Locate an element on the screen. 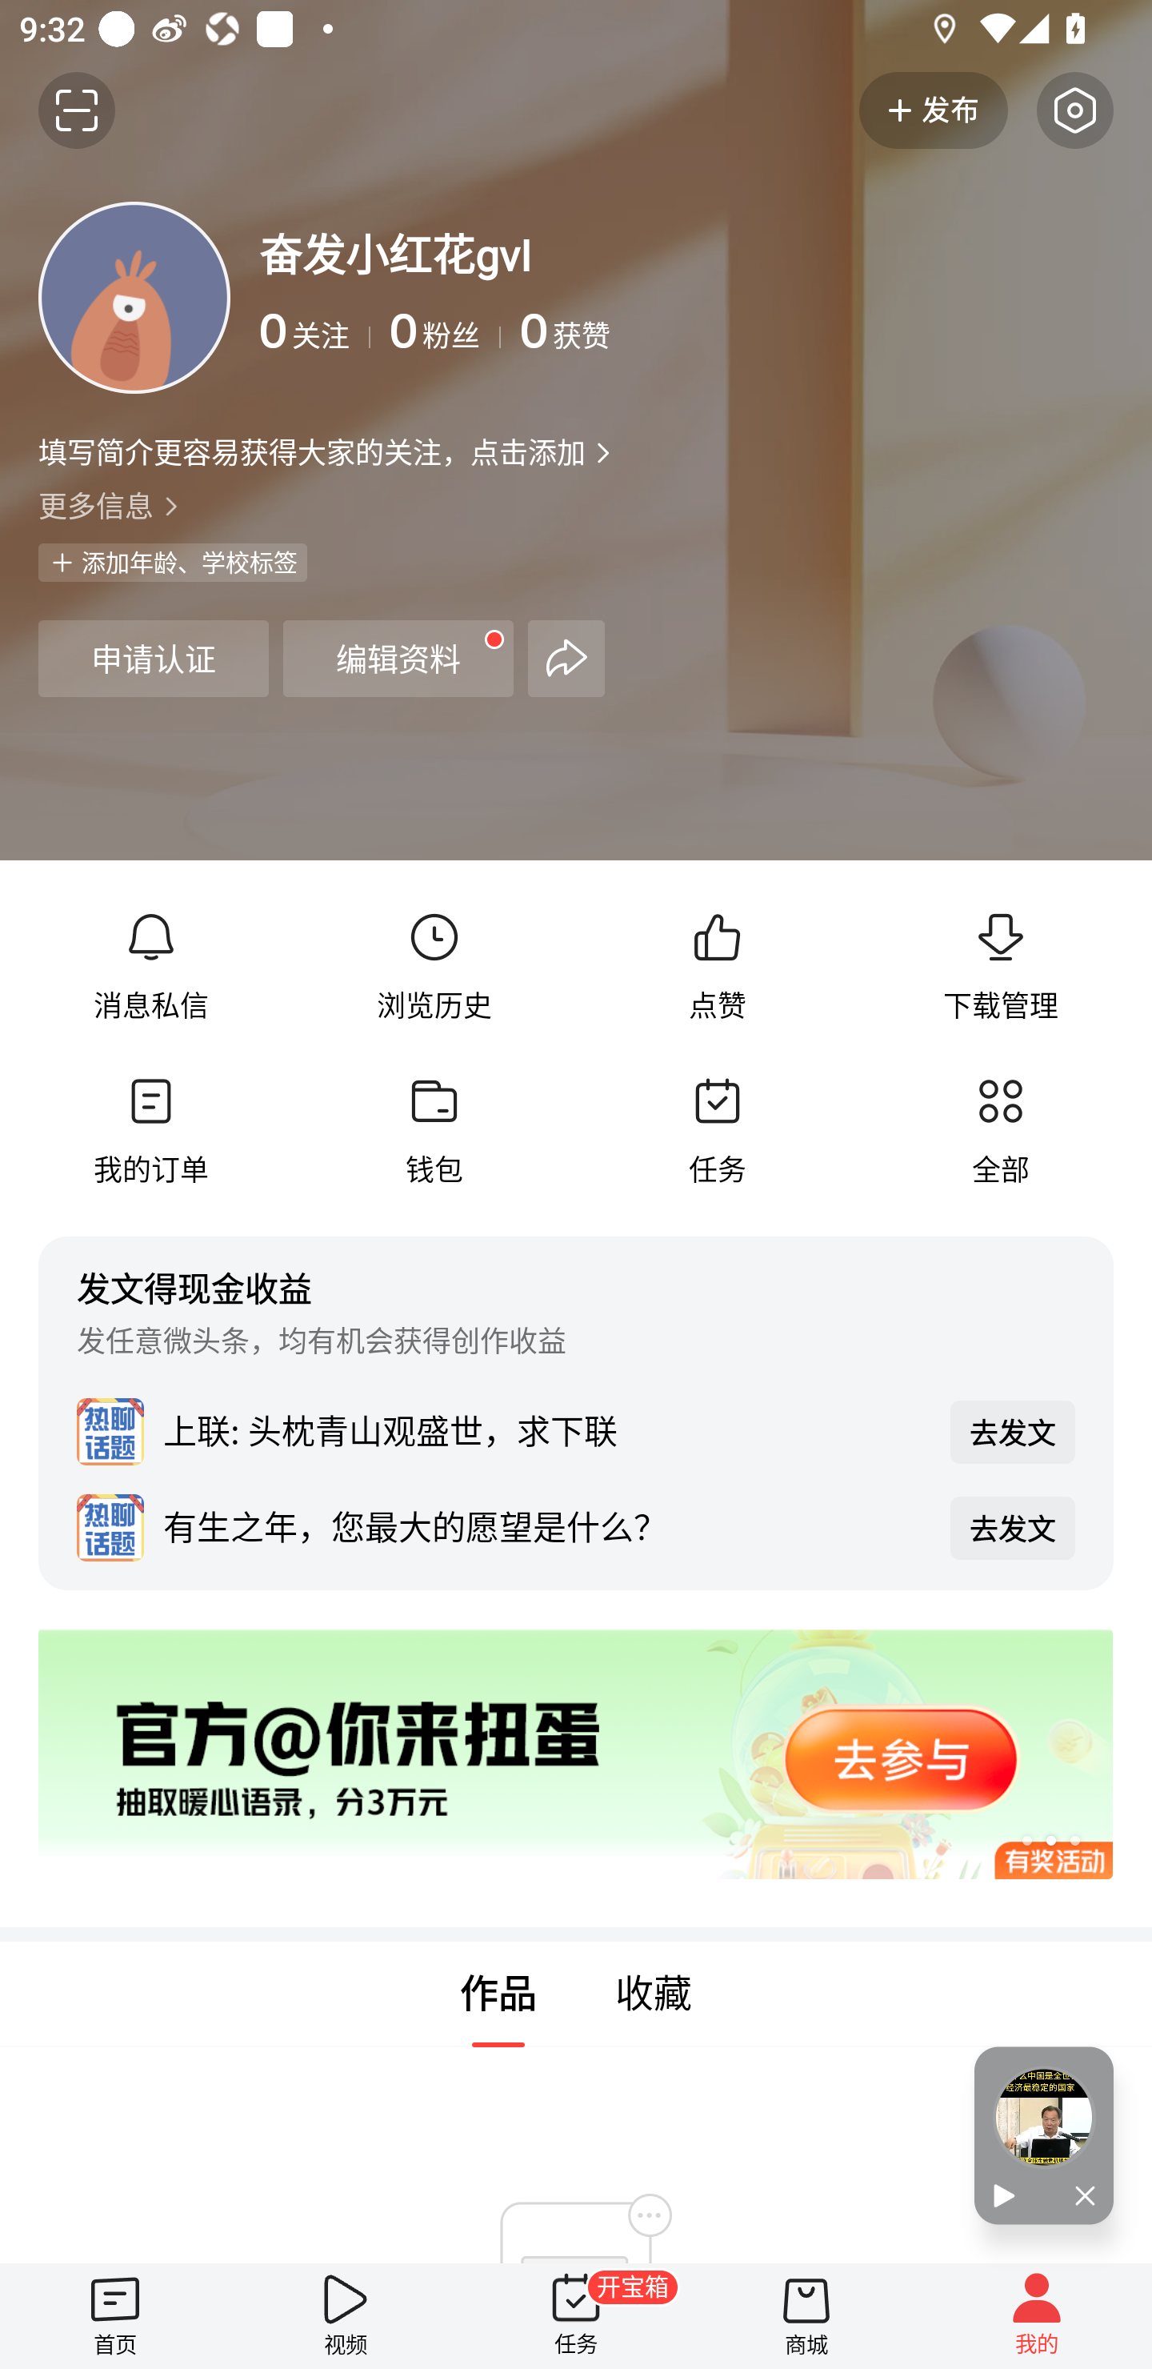 Image resolution: width=1152 pixels, height=2369 pixels. 头像 is located at coordinates (134, 297).